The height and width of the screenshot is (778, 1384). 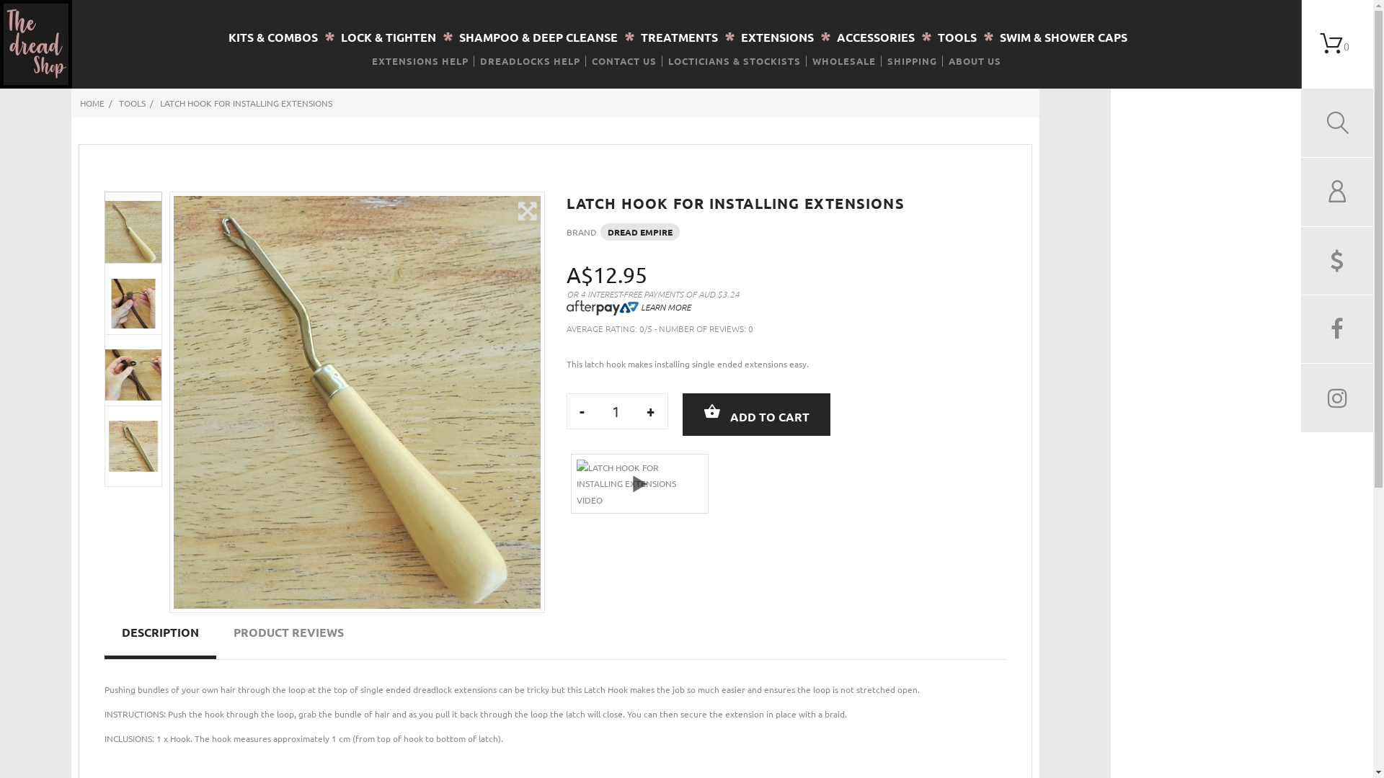 I want to click on Latch Hook for installing extensions video, so click(x=640, y=484).